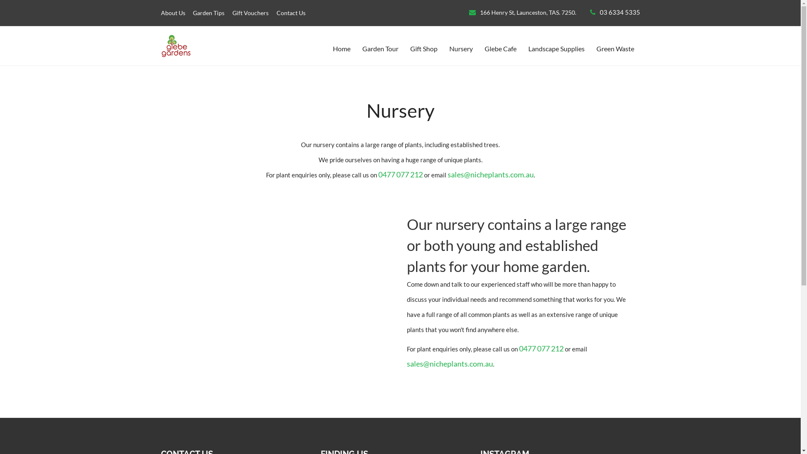 The width and height of the screenshot is (807, 454). Describe the element at coordinates (208, 13) in the screenshot. I see `Garden Tips` at that location.